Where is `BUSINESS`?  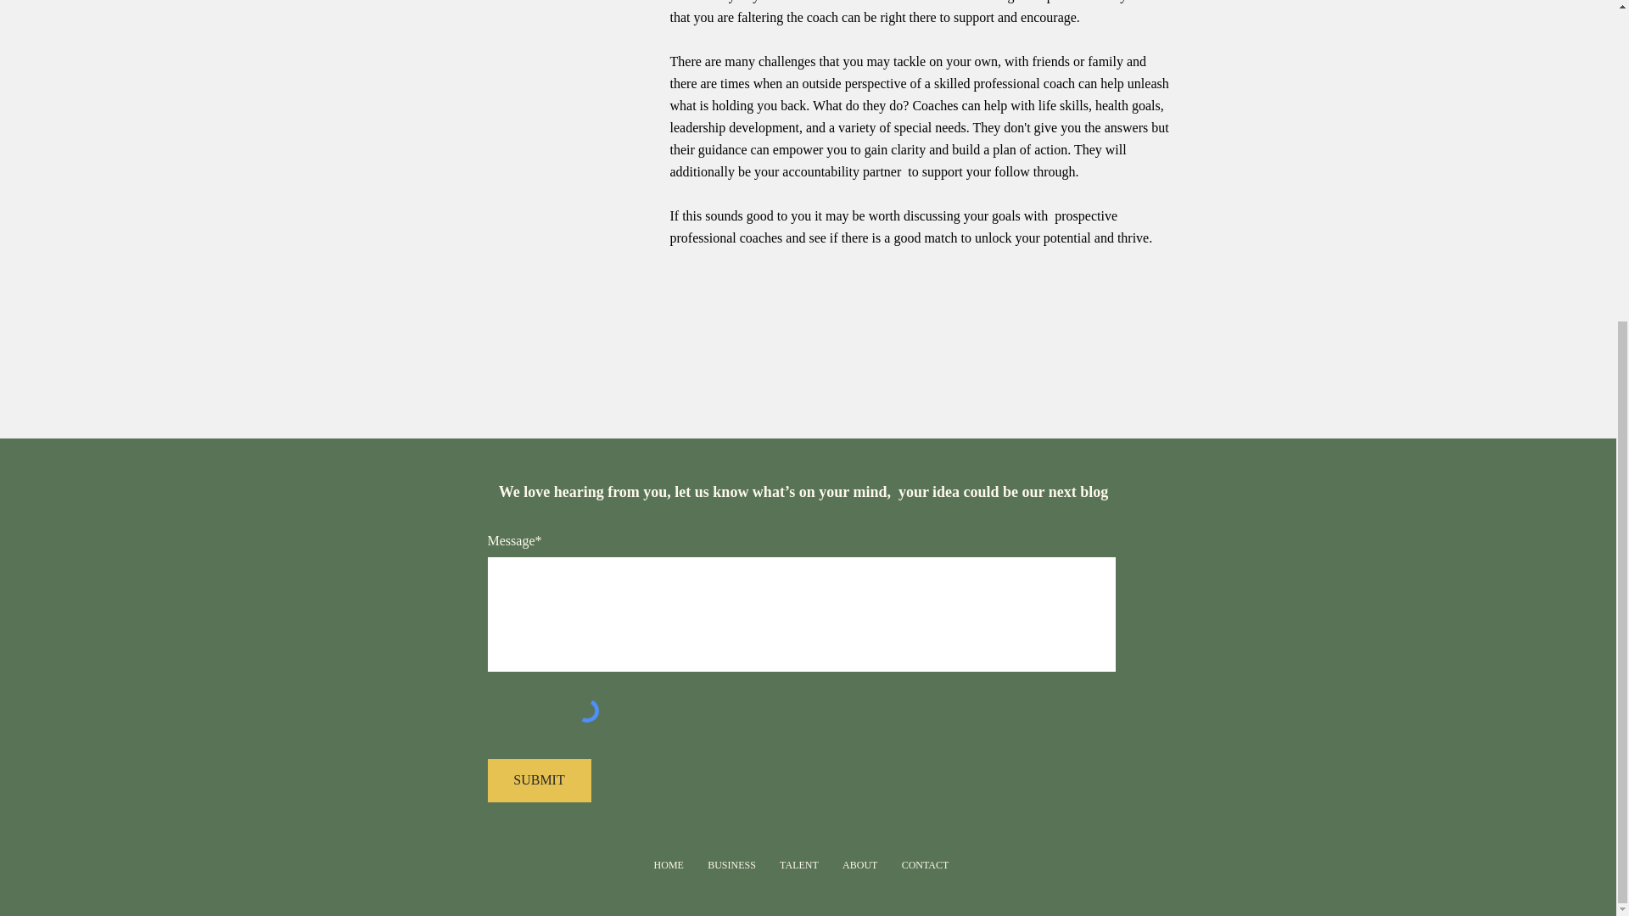 BUSINESS is located at coordinates (731, 865).